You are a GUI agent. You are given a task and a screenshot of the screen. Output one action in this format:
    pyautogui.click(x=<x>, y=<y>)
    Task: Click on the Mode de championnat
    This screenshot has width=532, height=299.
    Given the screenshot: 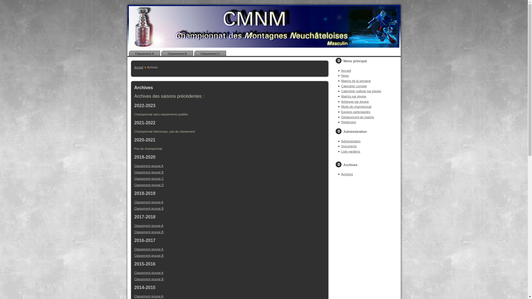 What is the action you would take?
    pyautogui.click(x=356, y=107)
    